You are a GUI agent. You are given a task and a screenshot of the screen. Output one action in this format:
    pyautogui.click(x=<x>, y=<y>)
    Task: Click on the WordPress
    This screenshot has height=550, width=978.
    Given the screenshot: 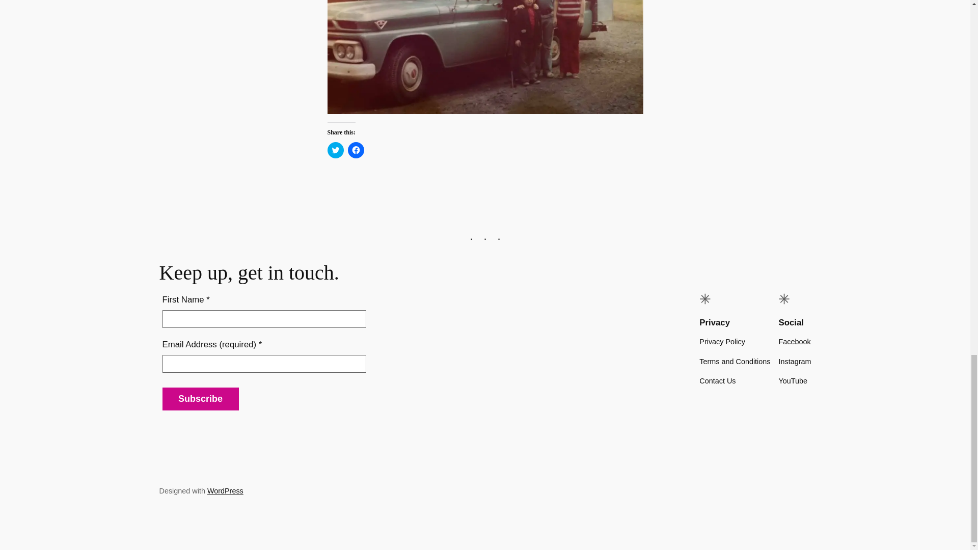 What is the action you would take?
    pyautogui.click(x=225, y=491)
    